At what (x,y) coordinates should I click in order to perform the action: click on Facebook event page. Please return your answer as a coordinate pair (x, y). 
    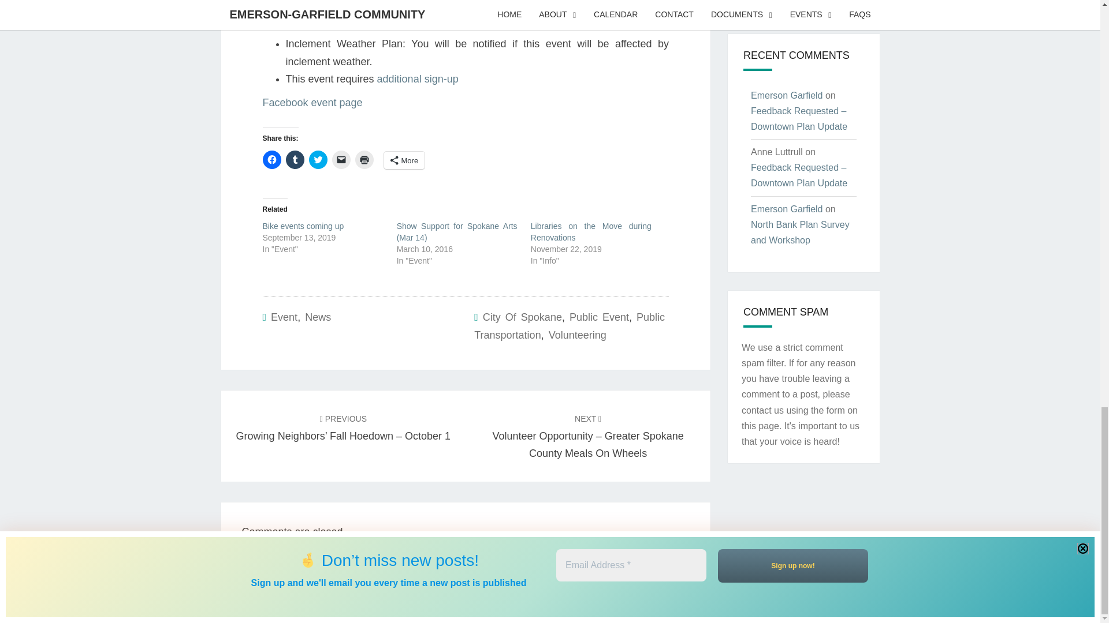
    Looking at the image, I should click on (312, 103).